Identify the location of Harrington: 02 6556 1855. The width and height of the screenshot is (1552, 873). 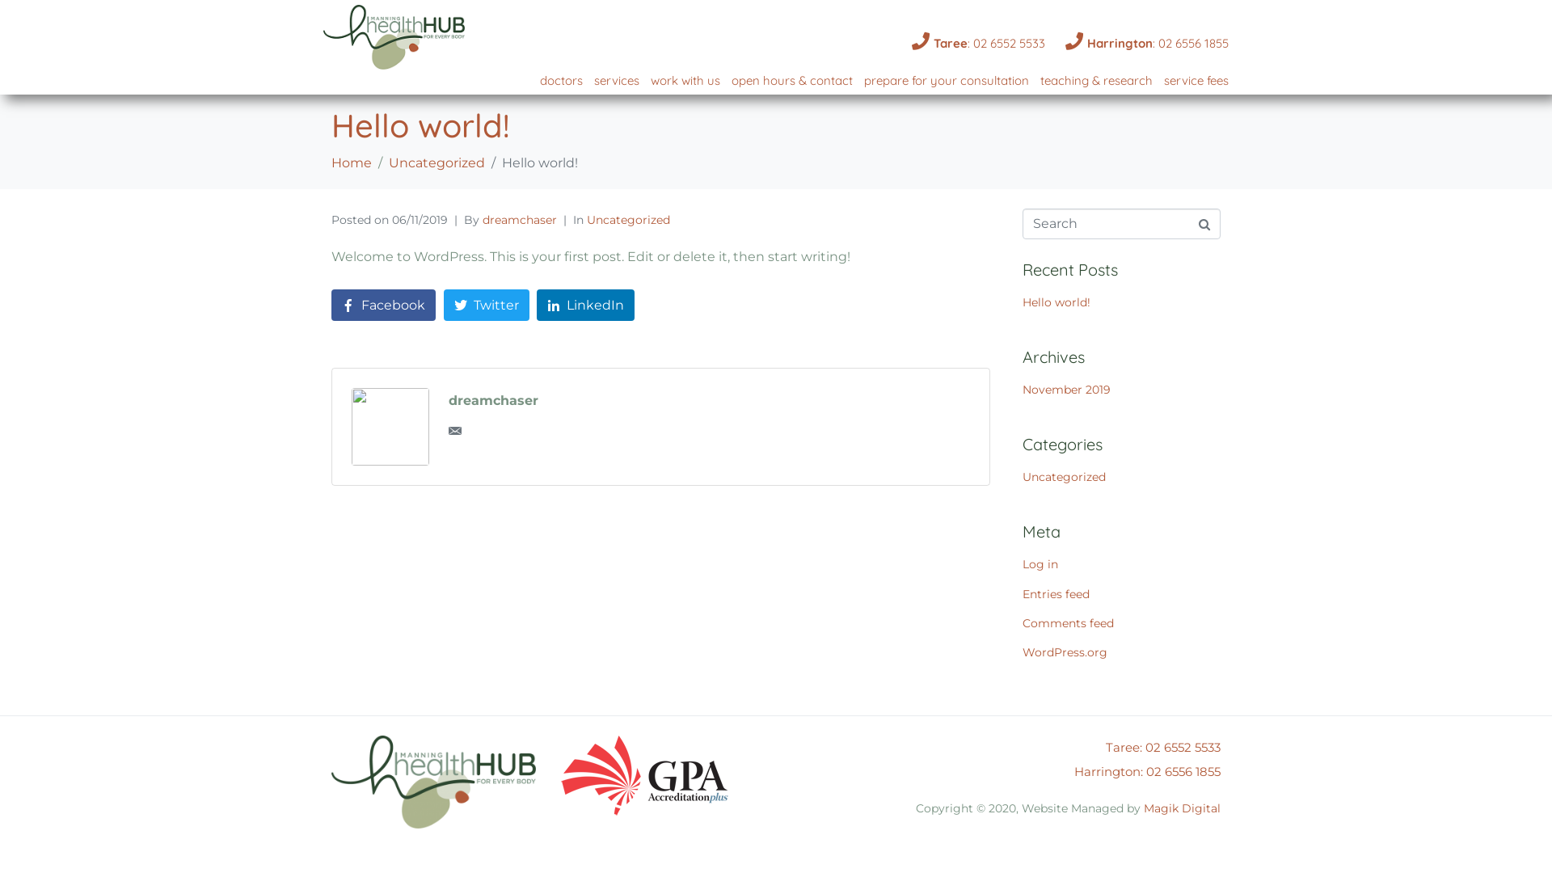
(1148, 771).